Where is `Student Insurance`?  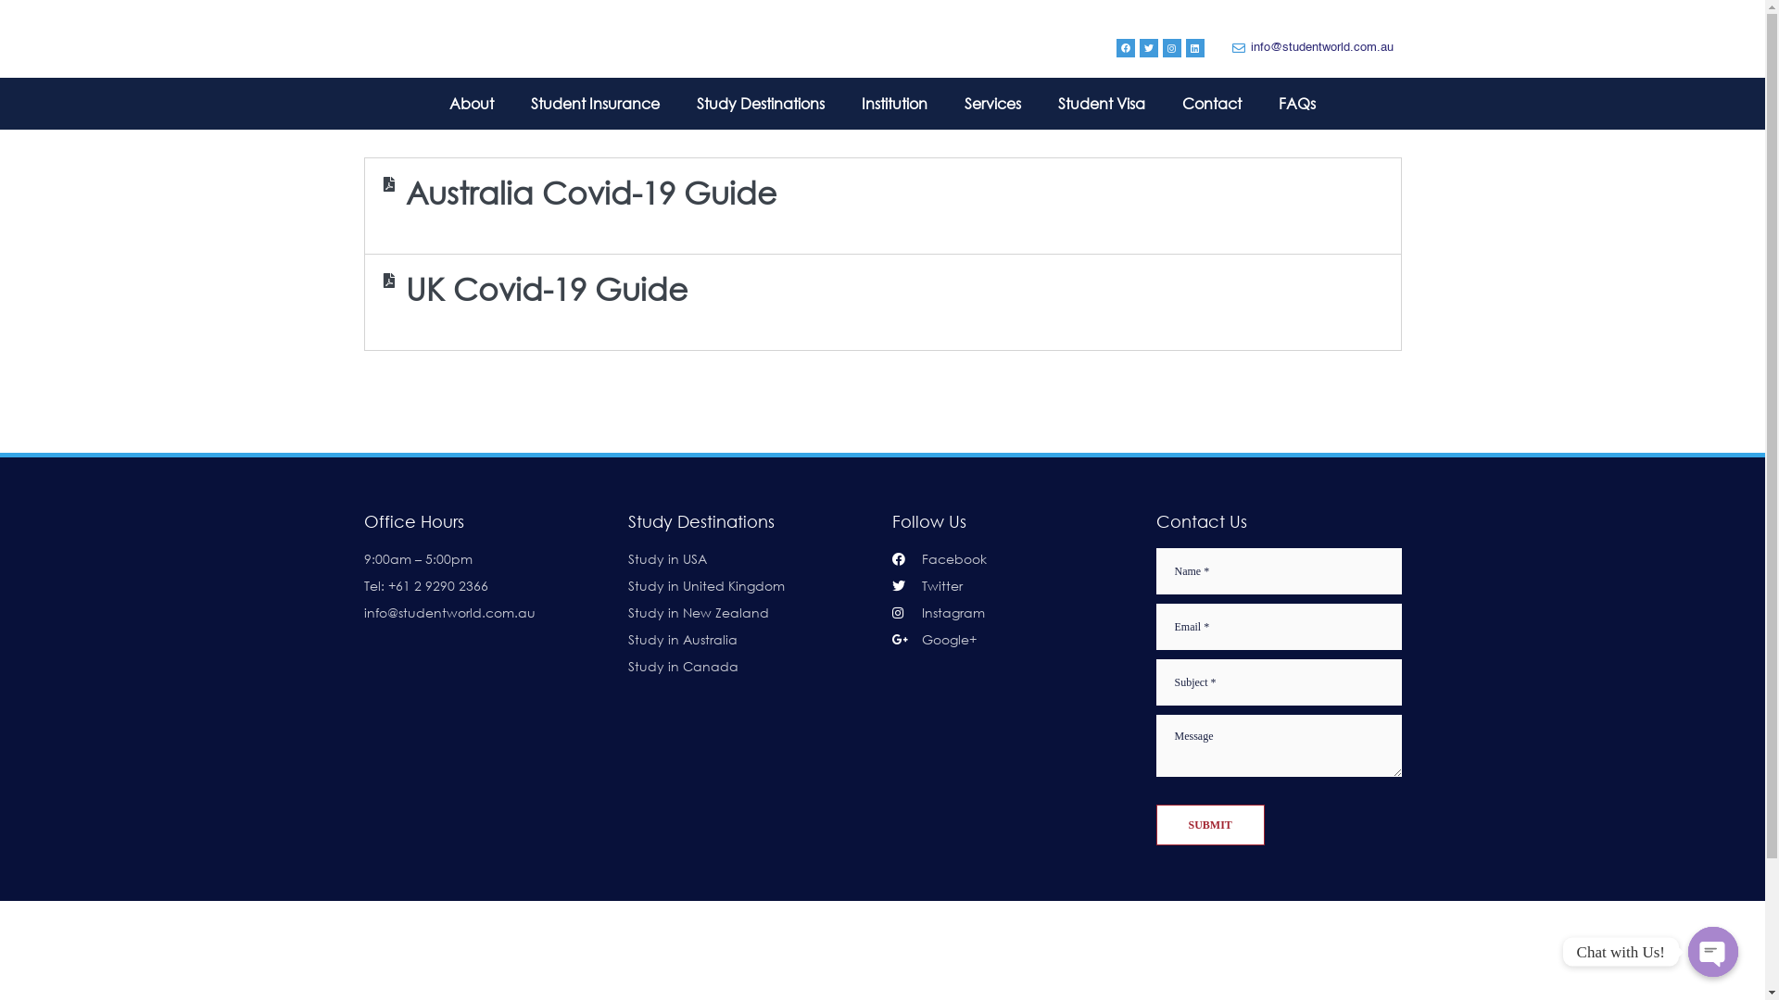 Student Insurance is located at coordinates (595, 104).